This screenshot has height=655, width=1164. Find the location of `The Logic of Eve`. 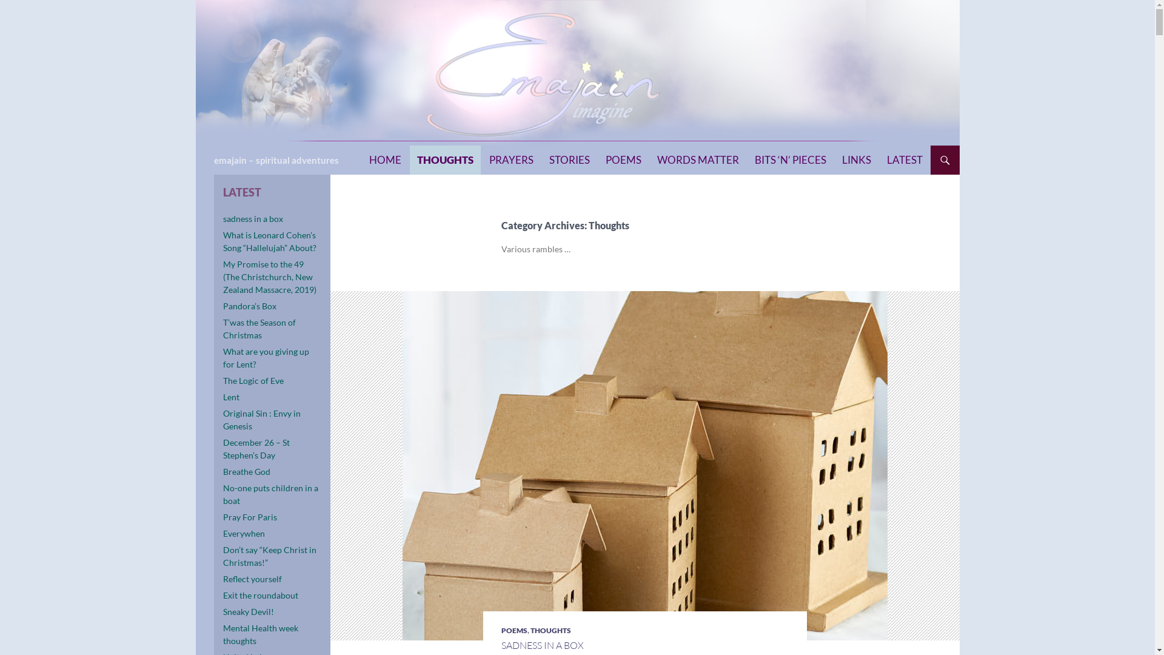

The Logic of Eve is located at coordinates (253, 381).